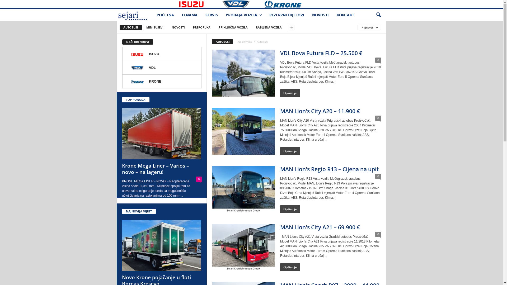  I want to click on NOVOSTI, so click(178, 27).